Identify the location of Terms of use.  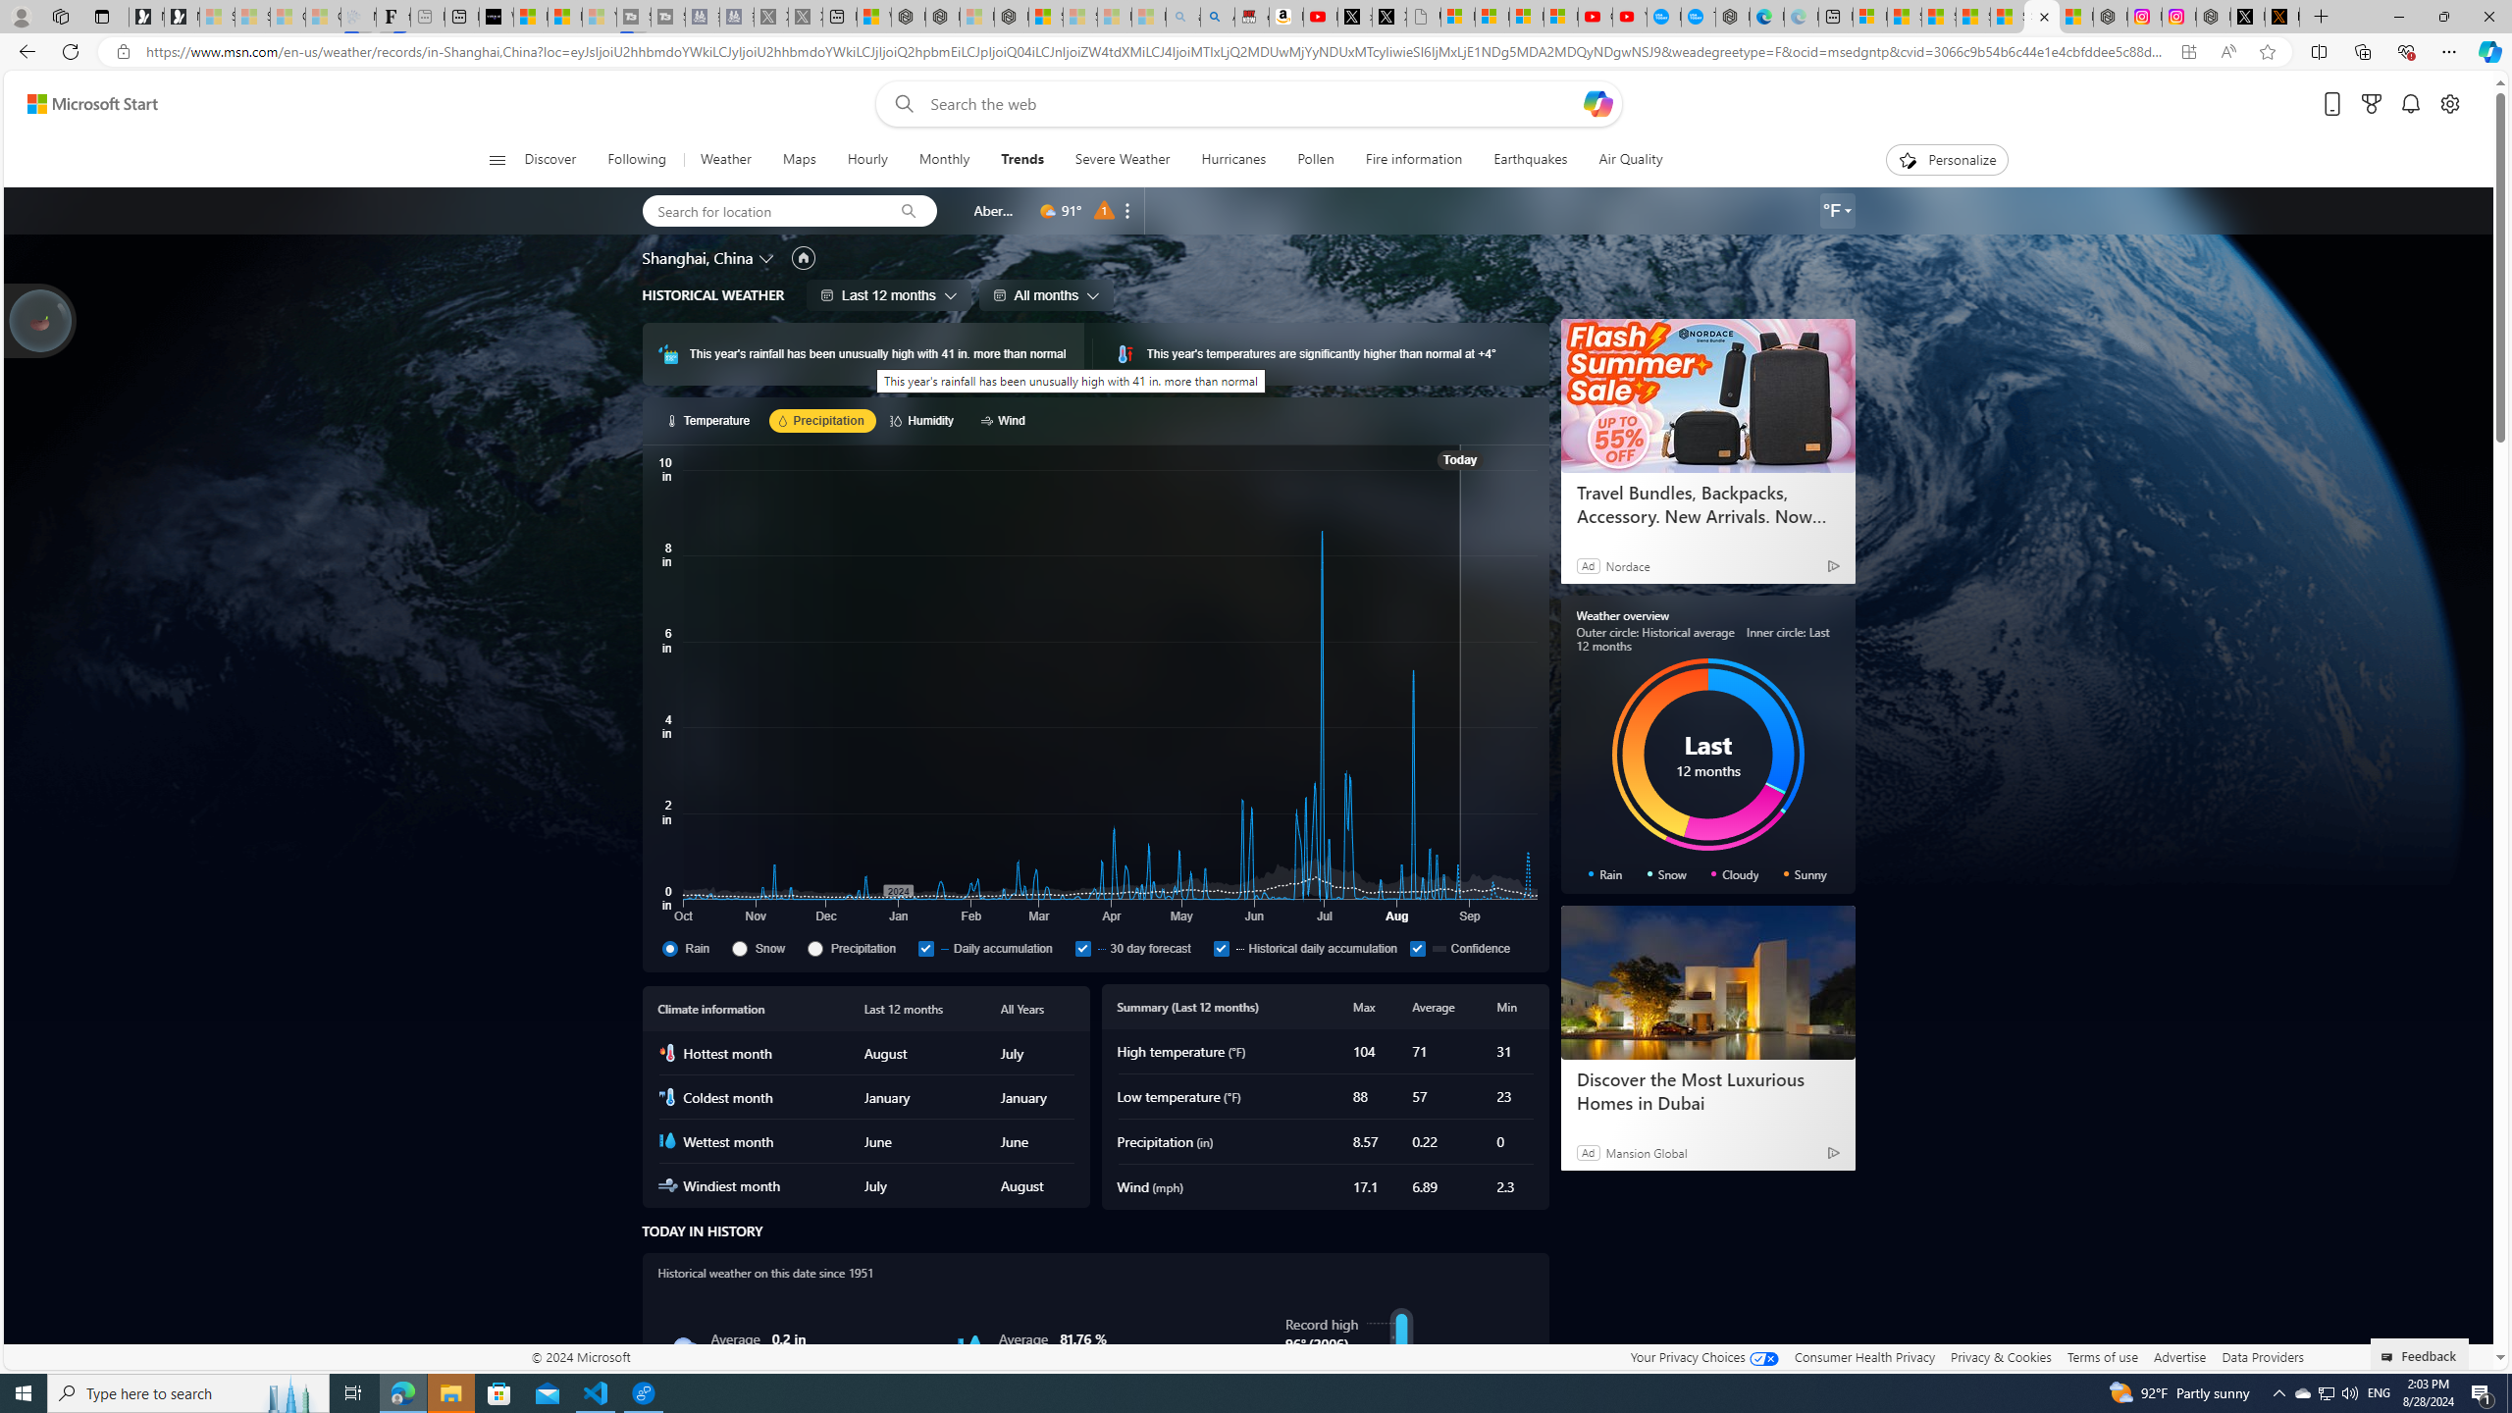
(2102, 1356).